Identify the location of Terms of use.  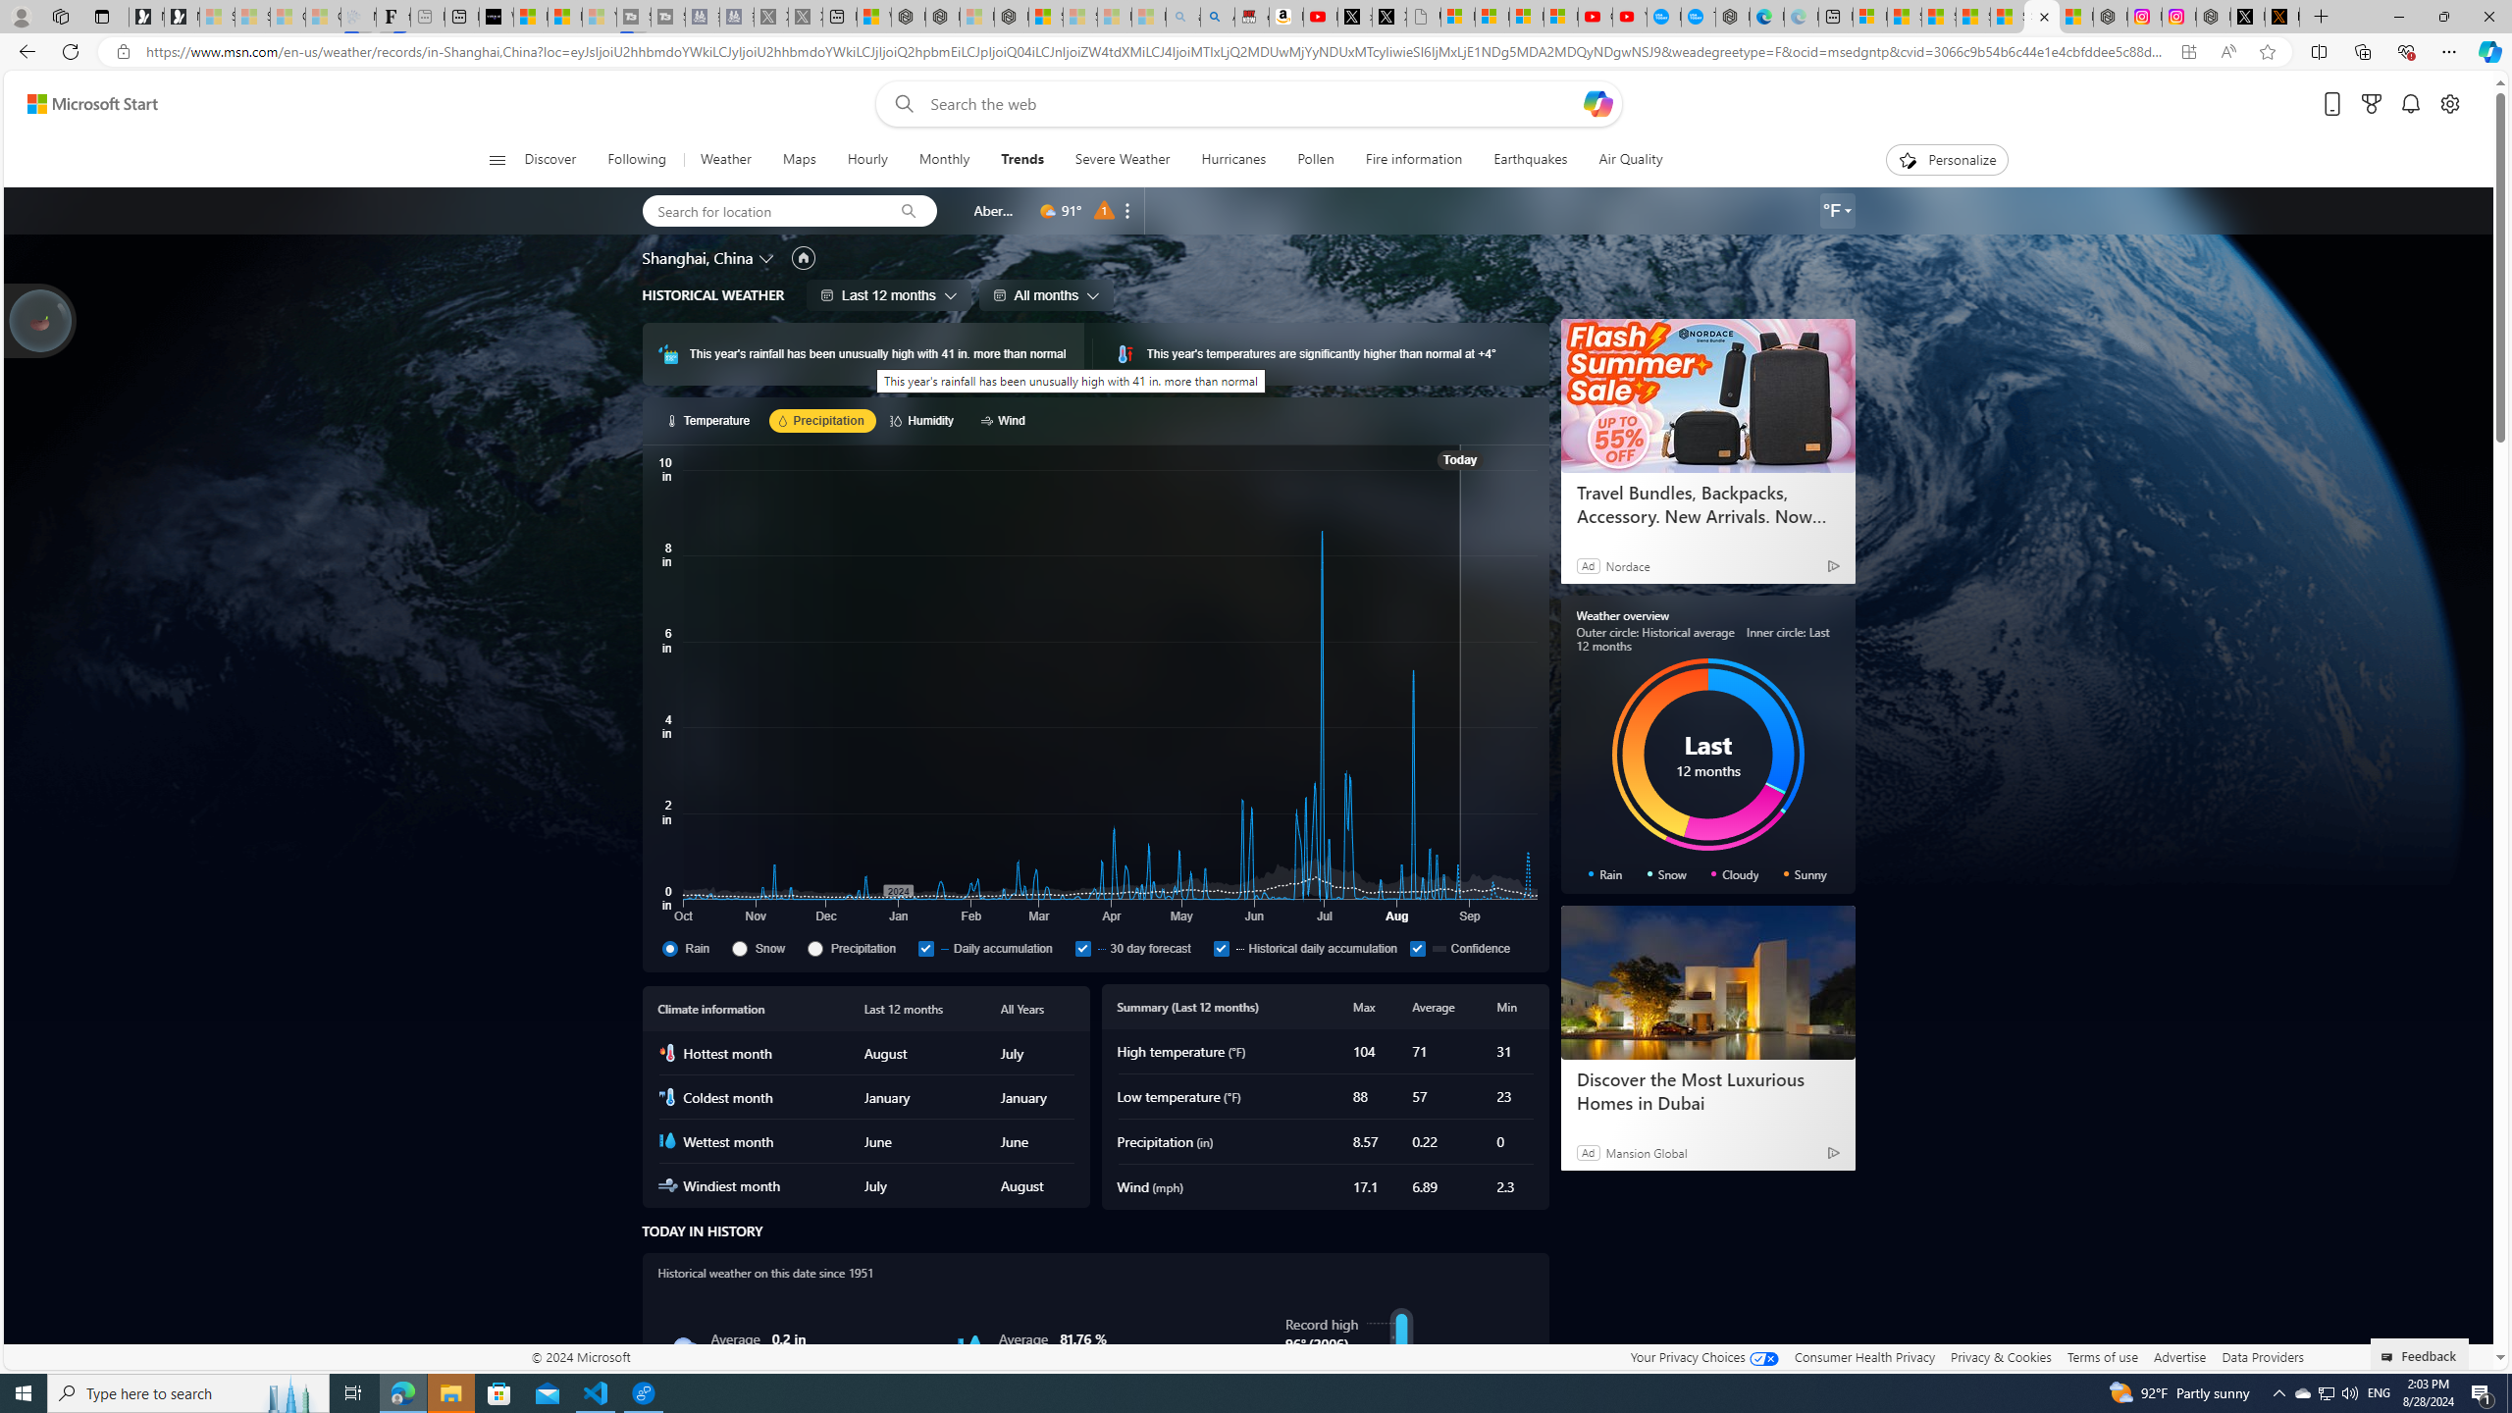
(2102, 1356).